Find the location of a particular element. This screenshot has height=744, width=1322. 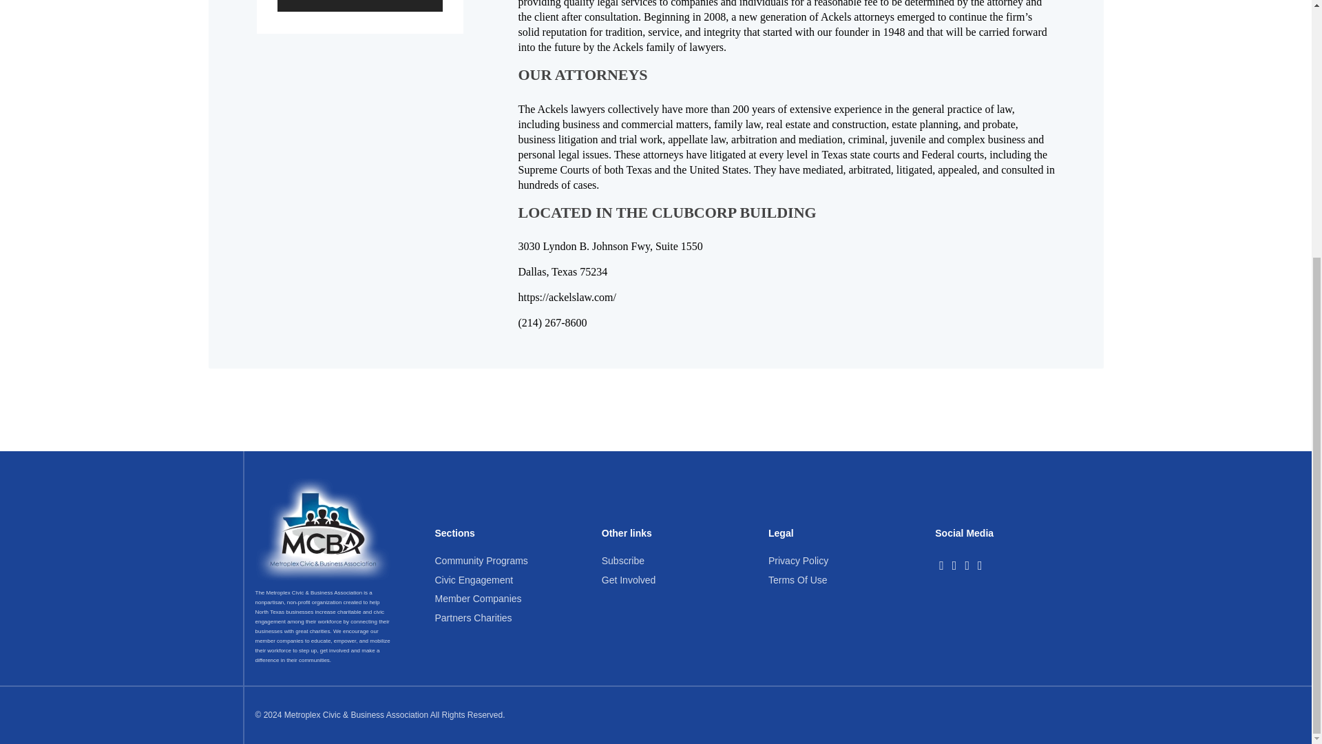

Member Companies is located at coordinates (478, 598).